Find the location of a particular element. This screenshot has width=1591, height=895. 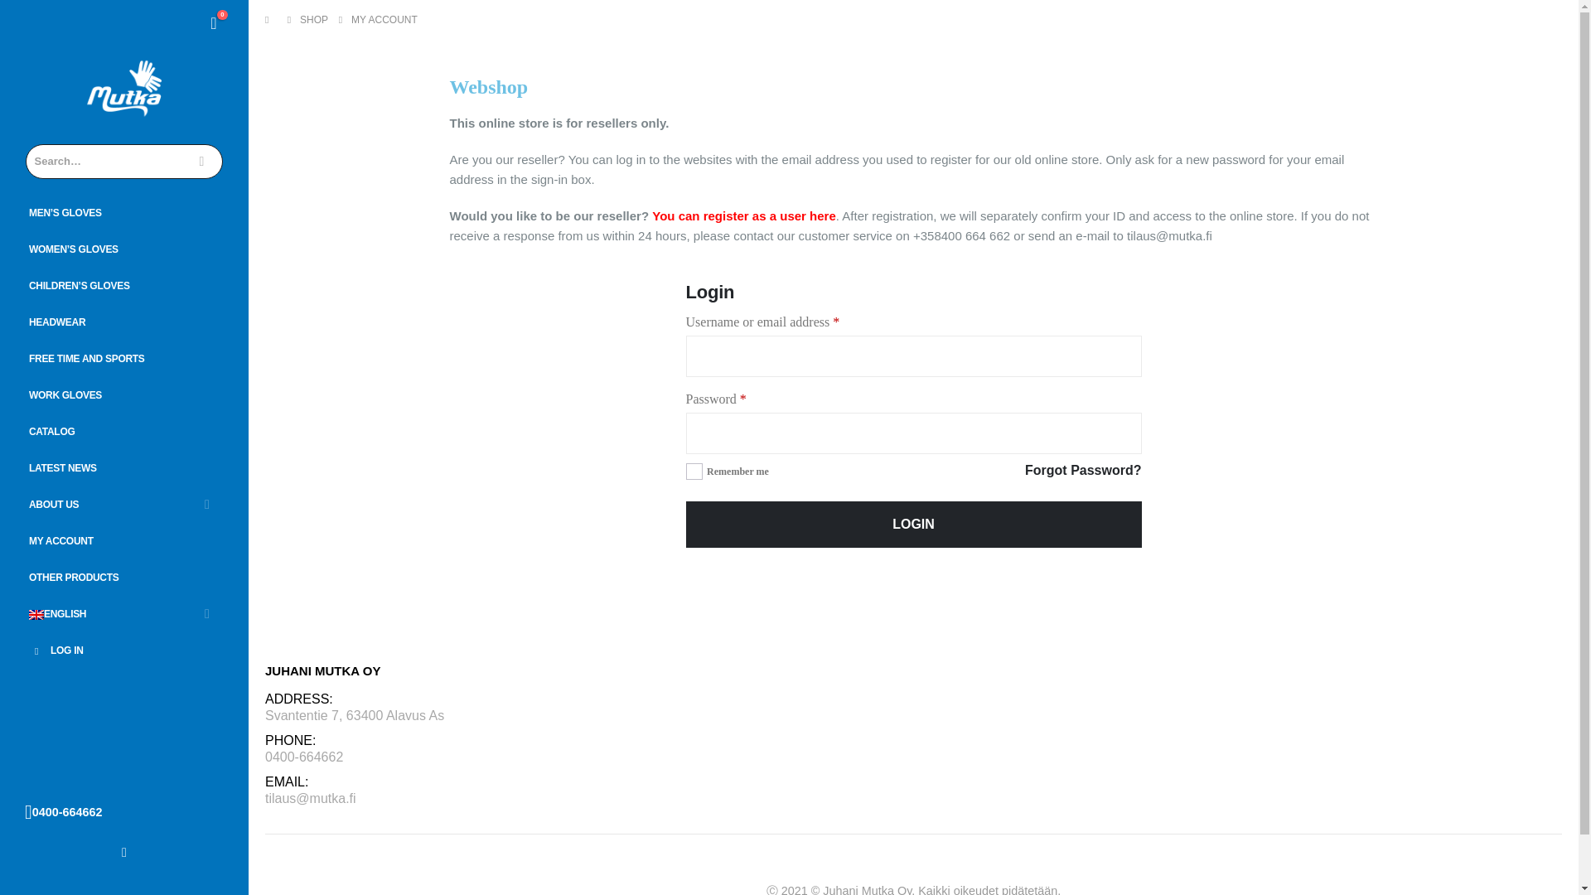

SHOP is located at coordinates (313, 19).